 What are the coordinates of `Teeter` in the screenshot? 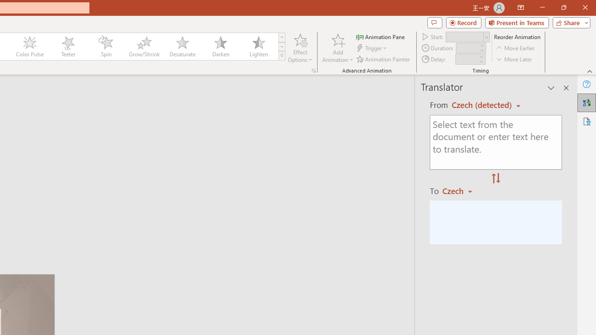 It's located at (68, 47).